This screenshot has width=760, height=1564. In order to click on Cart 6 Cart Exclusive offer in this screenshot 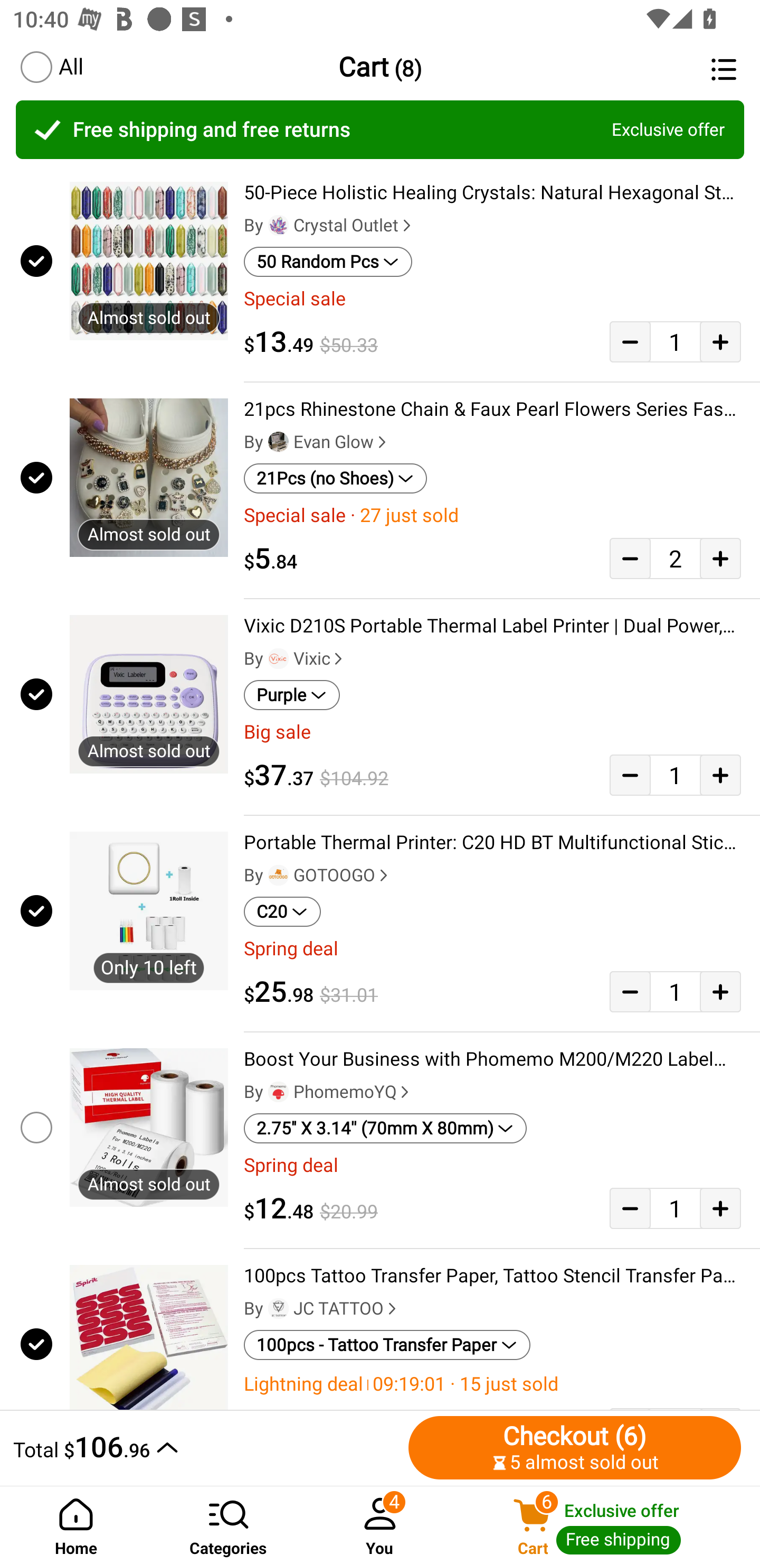, I will do `click(608, 1525)`.